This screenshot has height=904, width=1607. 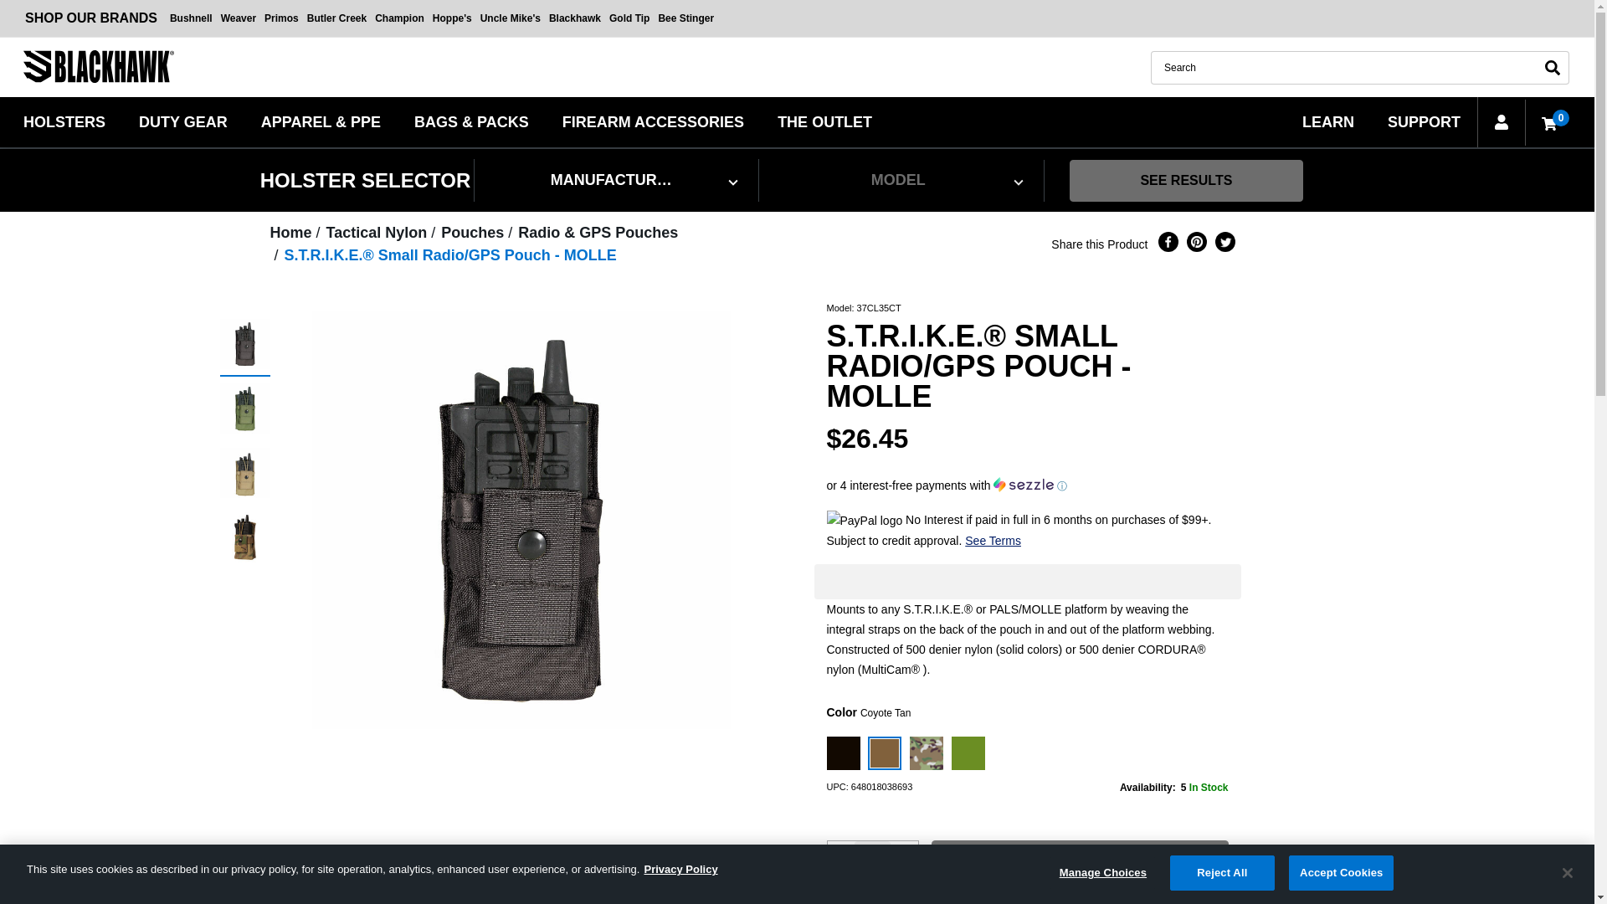 I want to click on Blackhawk, so click(x=574, y=18).